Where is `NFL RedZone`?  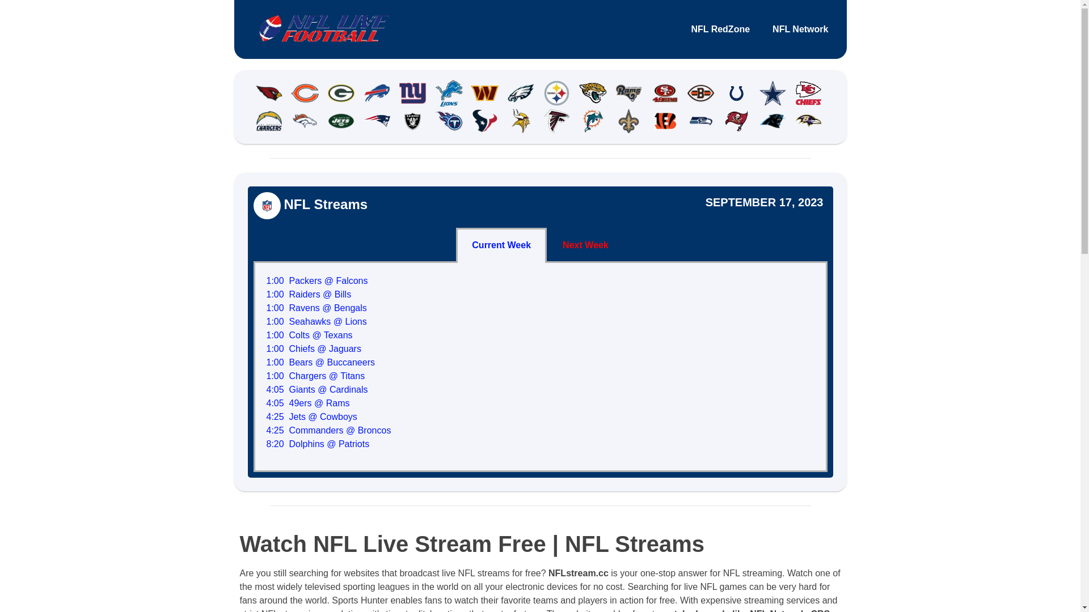 NFL RedZone is located at coordinates (720, 29).